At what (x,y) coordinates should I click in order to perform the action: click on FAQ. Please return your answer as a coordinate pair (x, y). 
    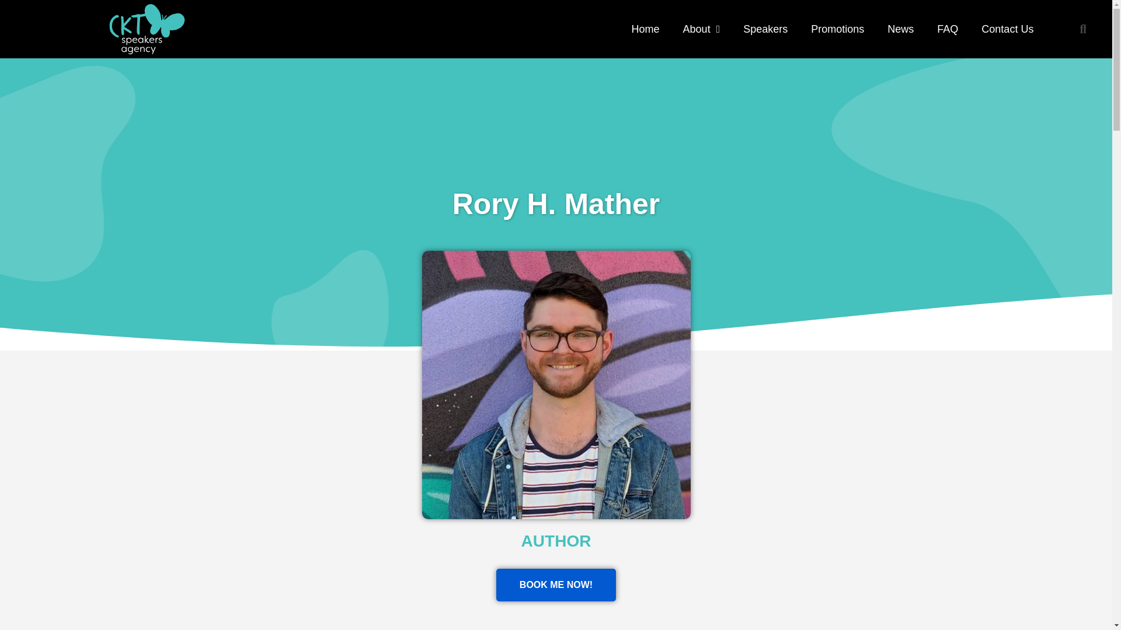
    Looking at the image, I should click on (947, 29).